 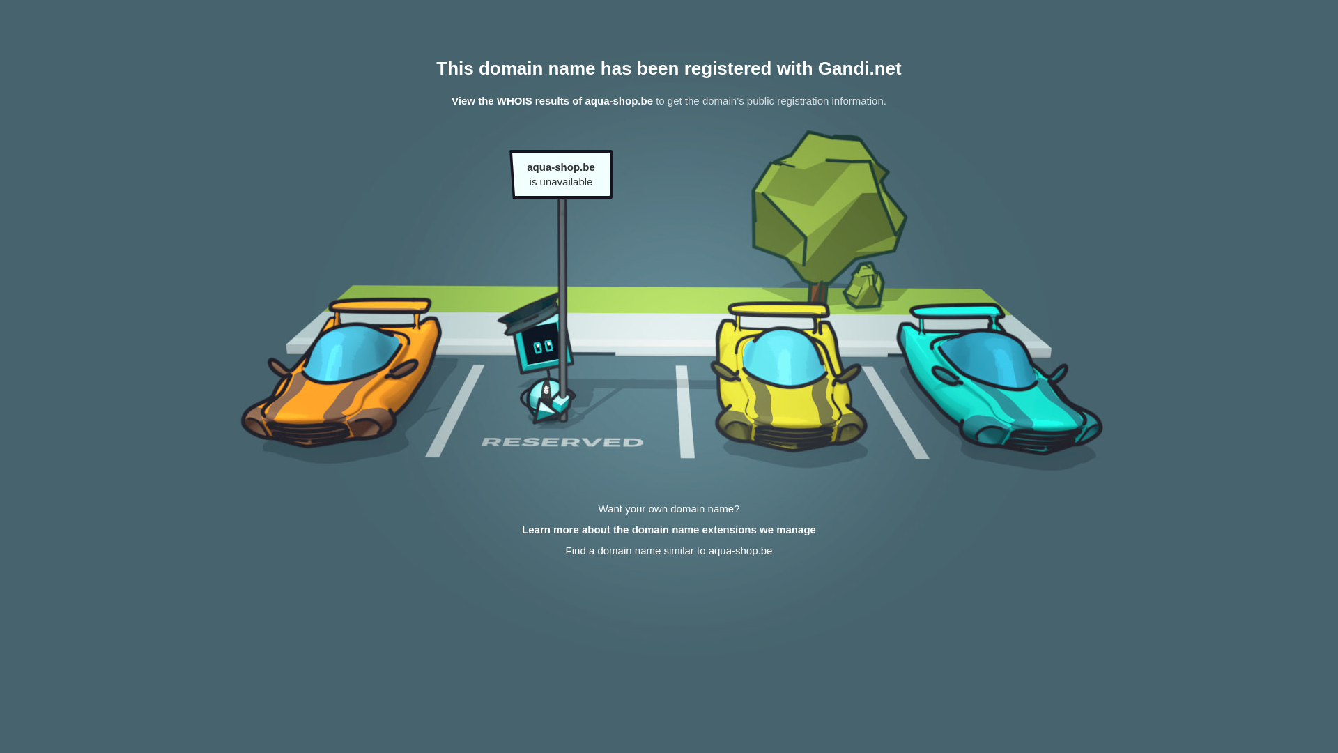 I want to click on Learn more about the domain name extensions we manage, so click(x=669, y=530).